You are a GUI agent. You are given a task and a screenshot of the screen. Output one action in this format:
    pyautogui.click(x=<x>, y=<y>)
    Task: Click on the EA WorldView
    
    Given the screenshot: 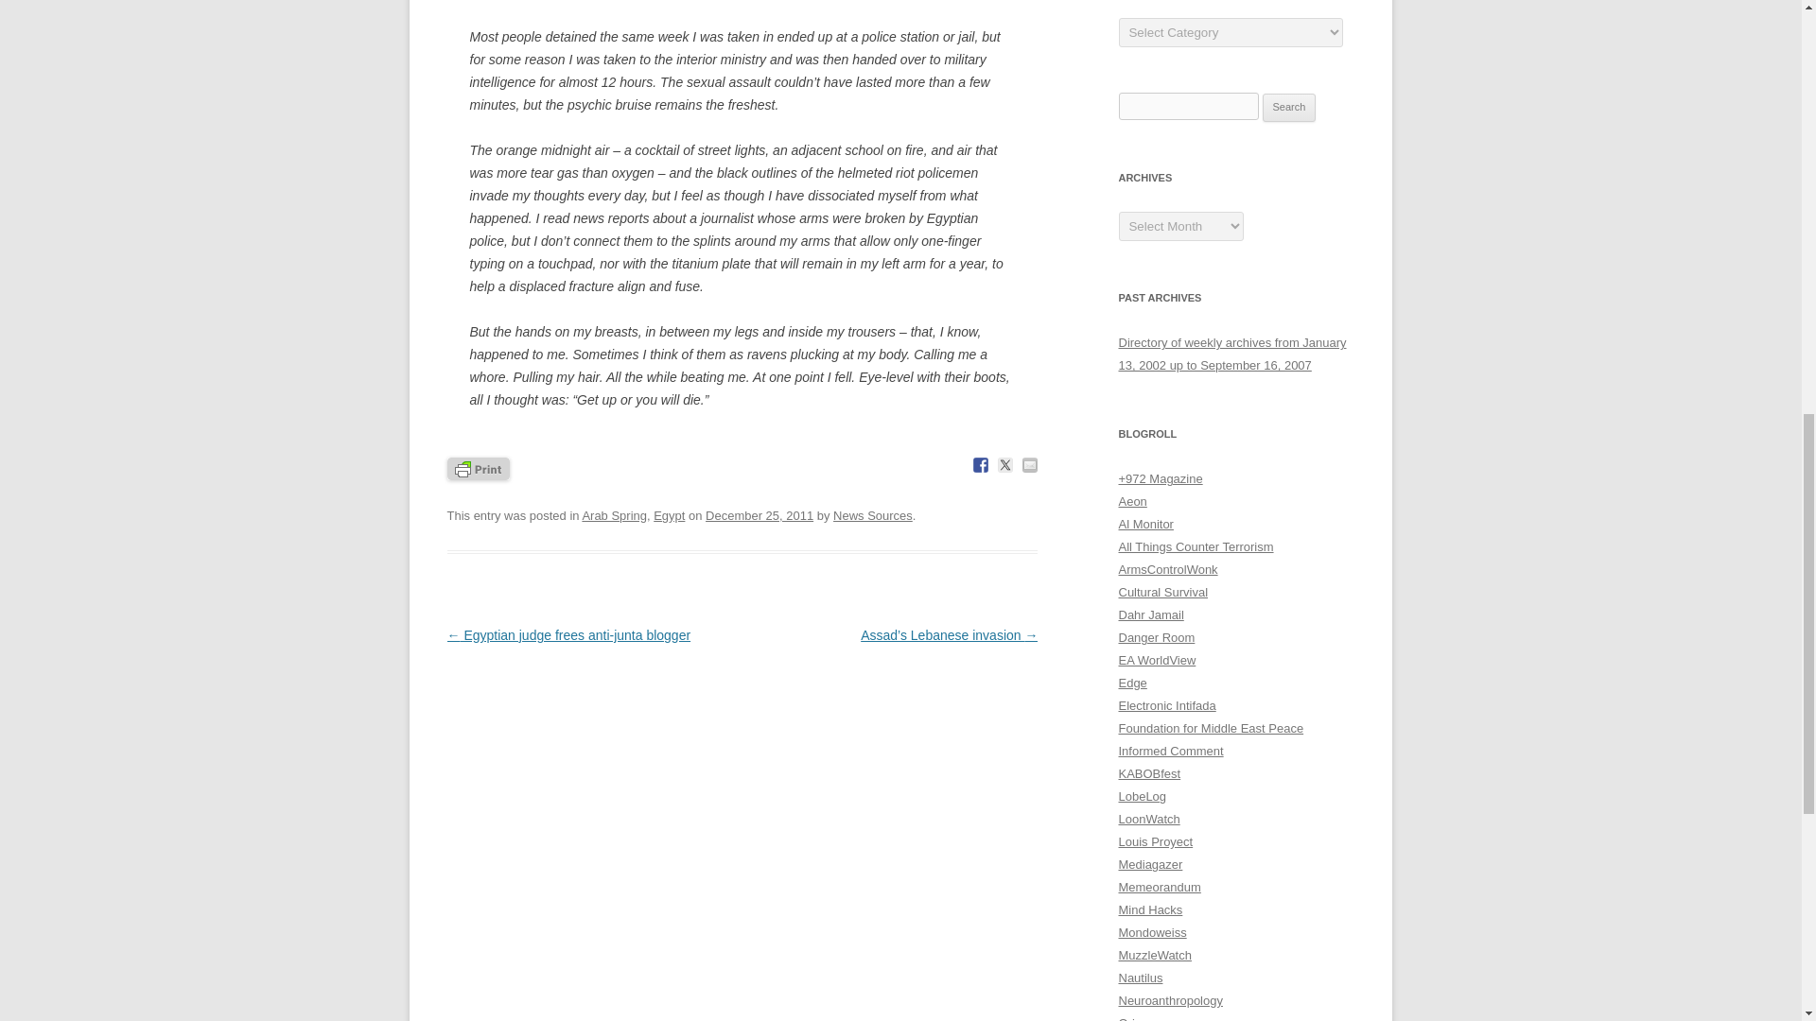 What is the action you would take?
    pyautogui.click(x=1156, y=660)
    